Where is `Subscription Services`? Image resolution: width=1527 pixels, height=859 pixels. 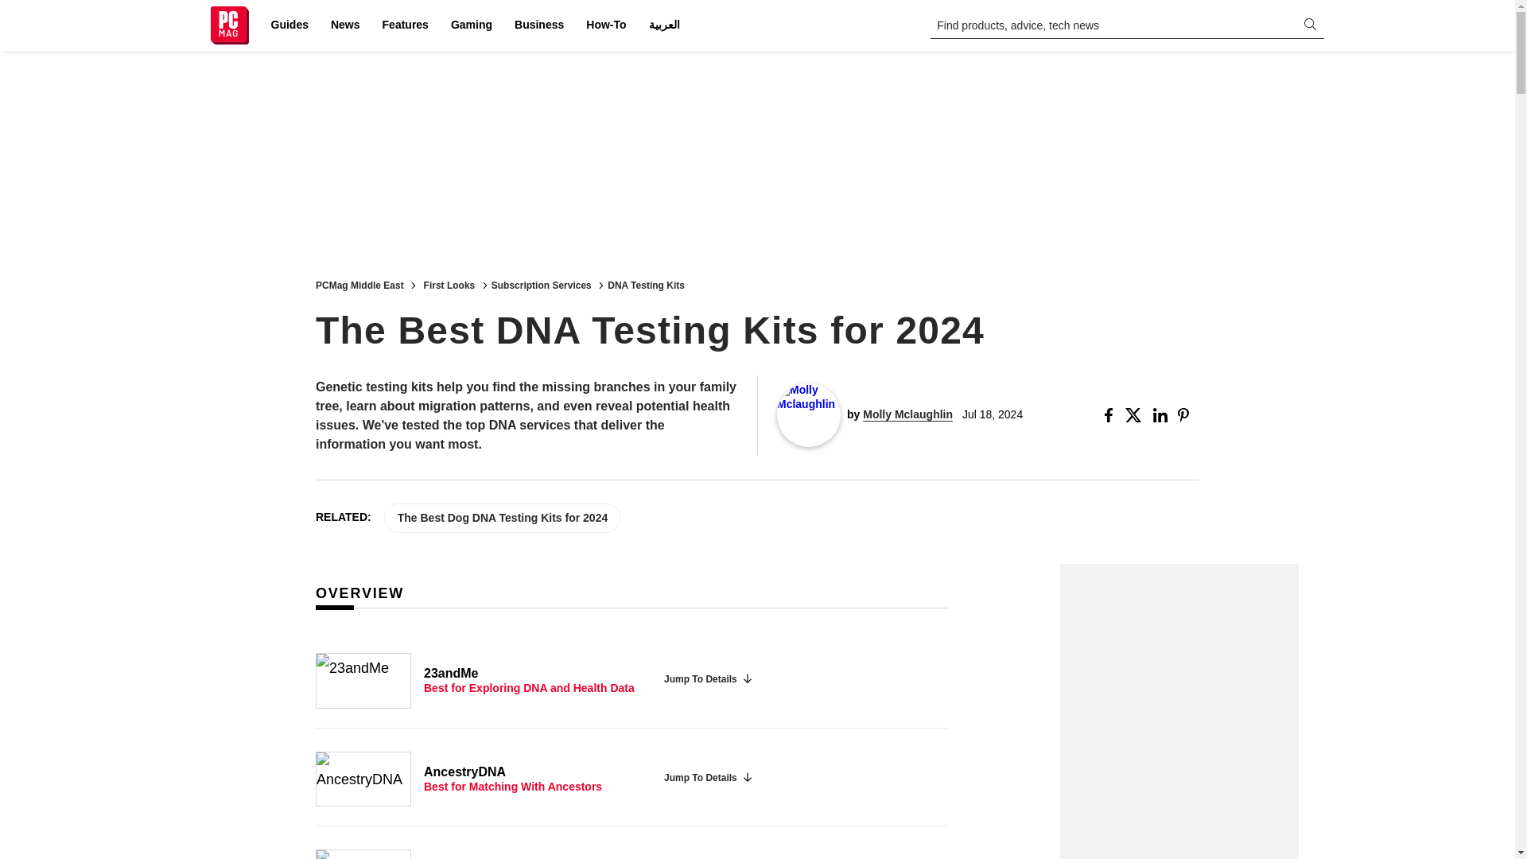
Subscription Services is located at coordinates (542, 284).